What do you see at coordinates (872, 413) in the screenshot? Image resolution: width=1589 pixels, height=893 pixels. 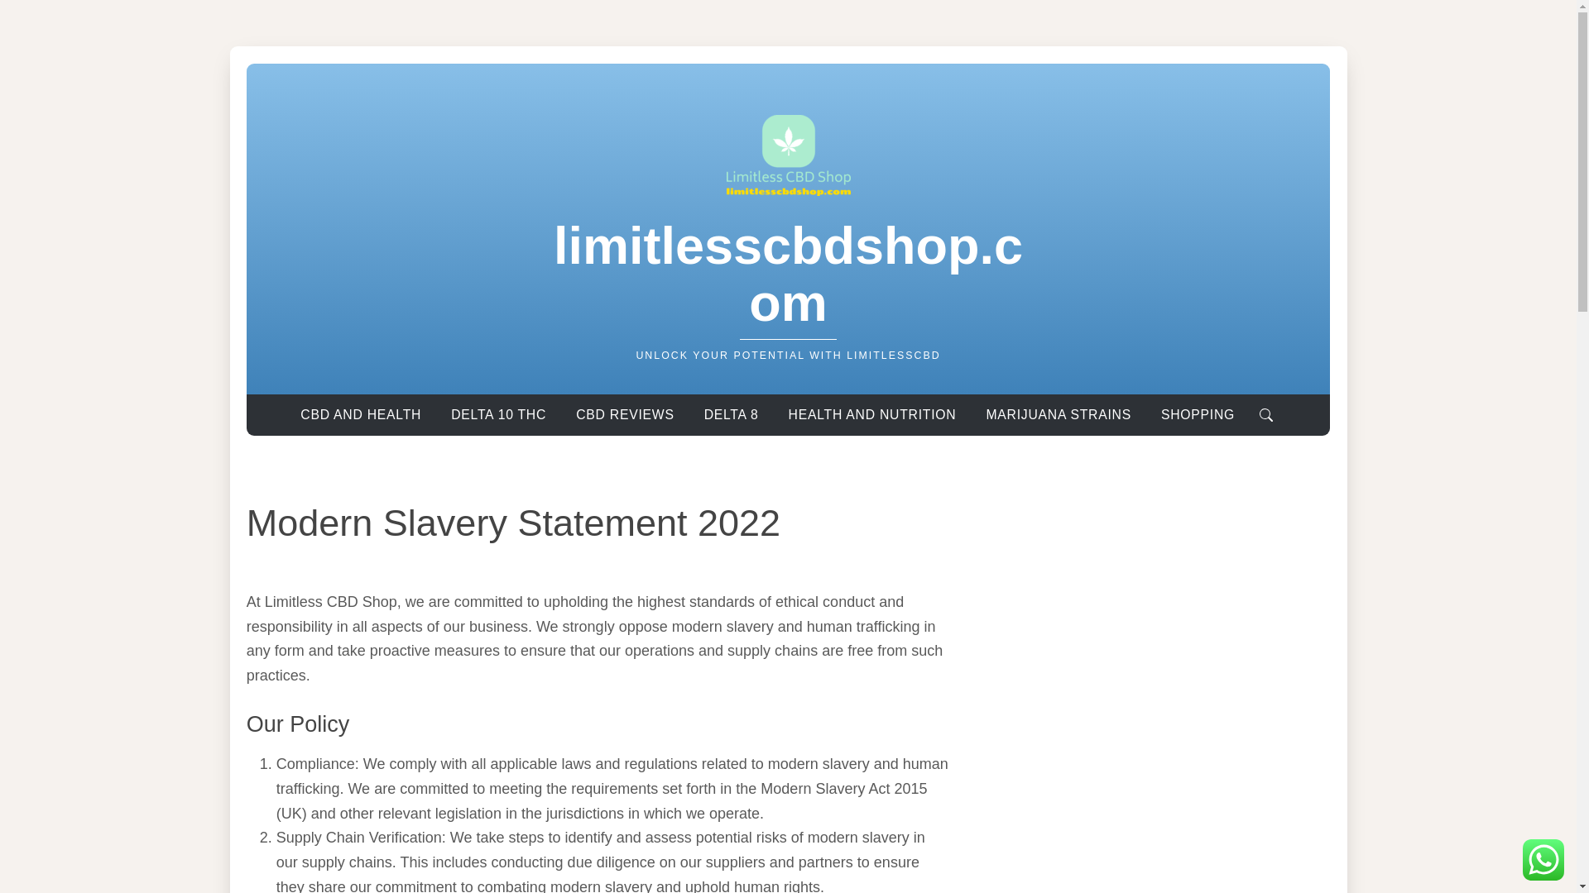 I see `HEALTH AND NUTRITION` at bounding box center [872, 413].